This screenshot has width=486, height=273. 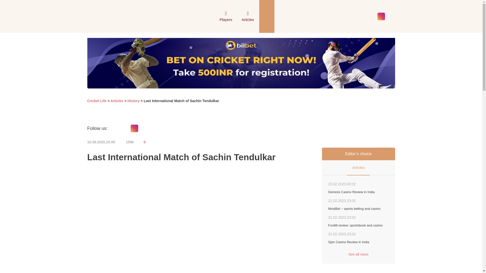 I want to click on Current results, so click(x=210, y=16).